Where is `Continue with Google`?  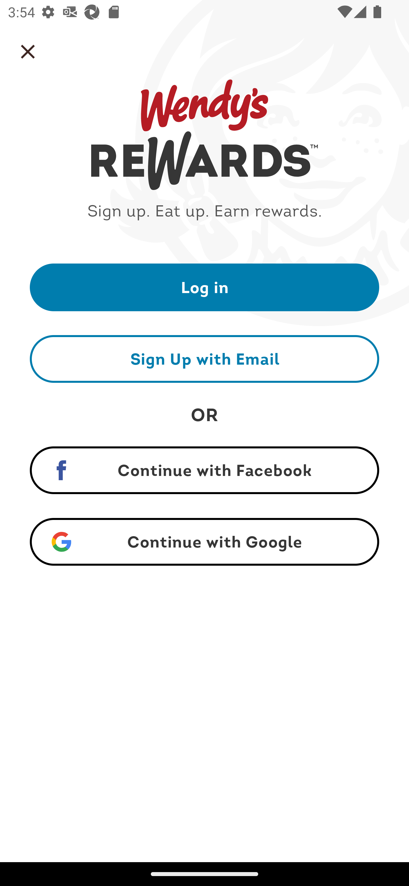 Continue with Google is located at coordinates (204, 542).